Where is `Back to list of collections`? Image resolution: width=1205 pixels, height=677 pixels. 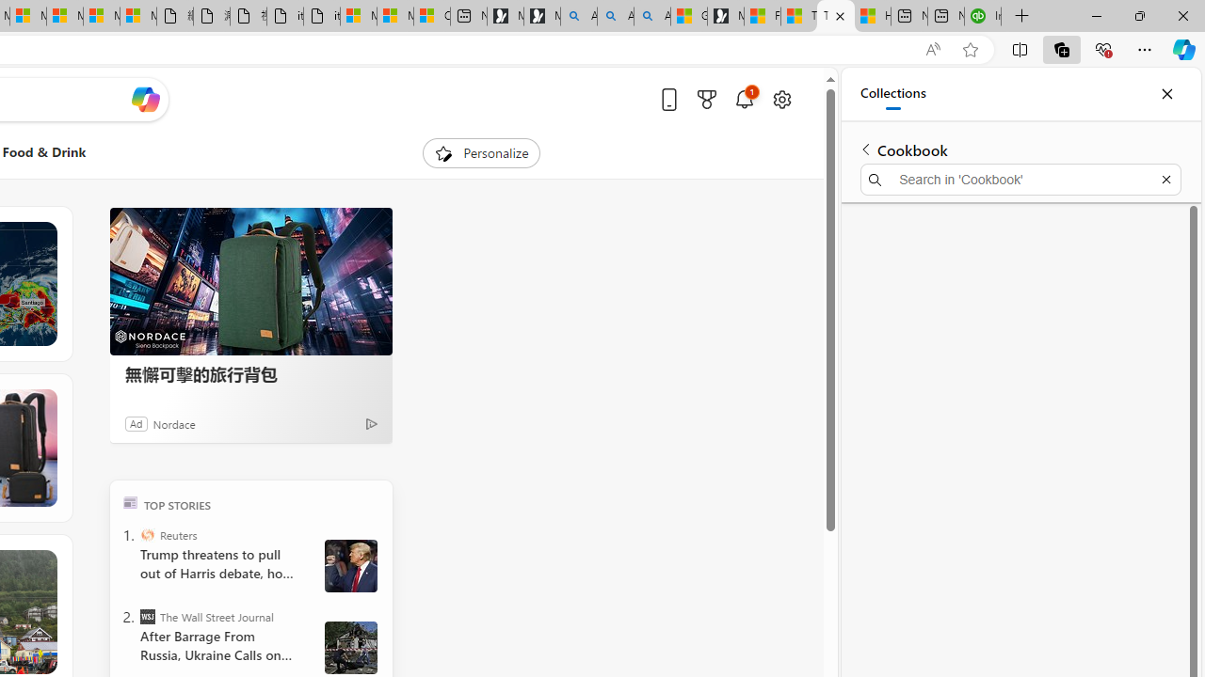 Back to list of collections is located at coordinates (866, 149).